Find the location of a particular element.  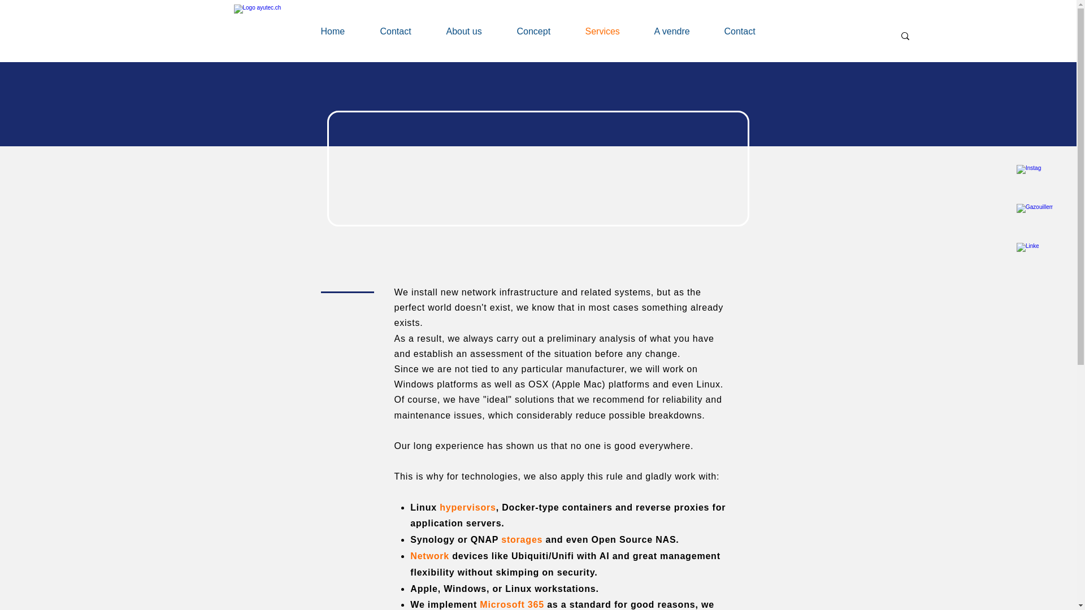

A vendre is located at coordinates (680, 32).